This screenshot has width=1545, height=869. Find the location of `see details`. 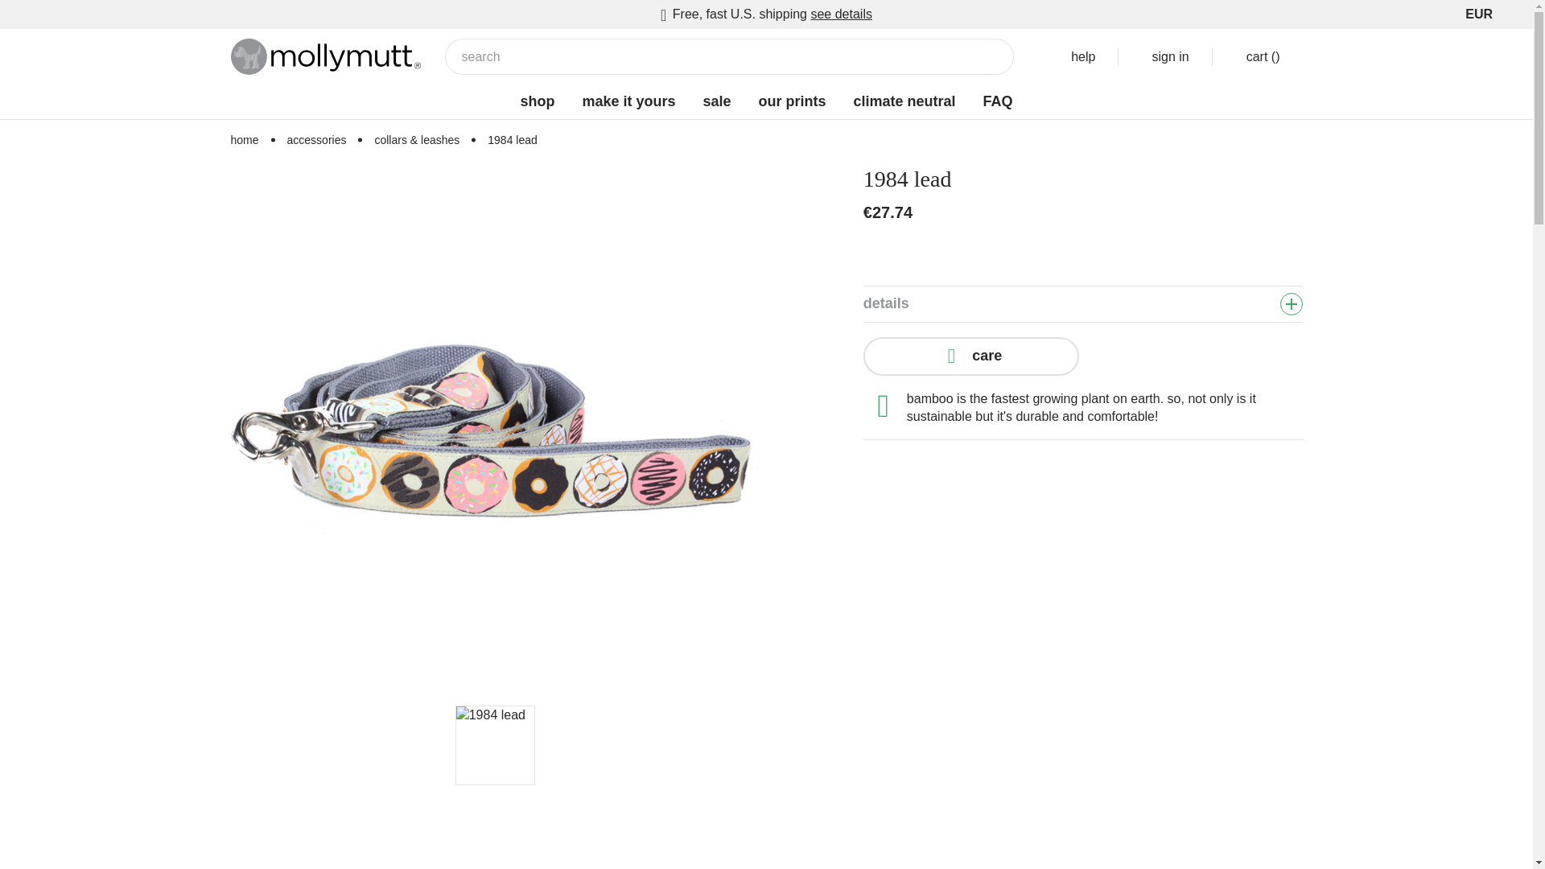

see details is located at coordinates (841, 13).